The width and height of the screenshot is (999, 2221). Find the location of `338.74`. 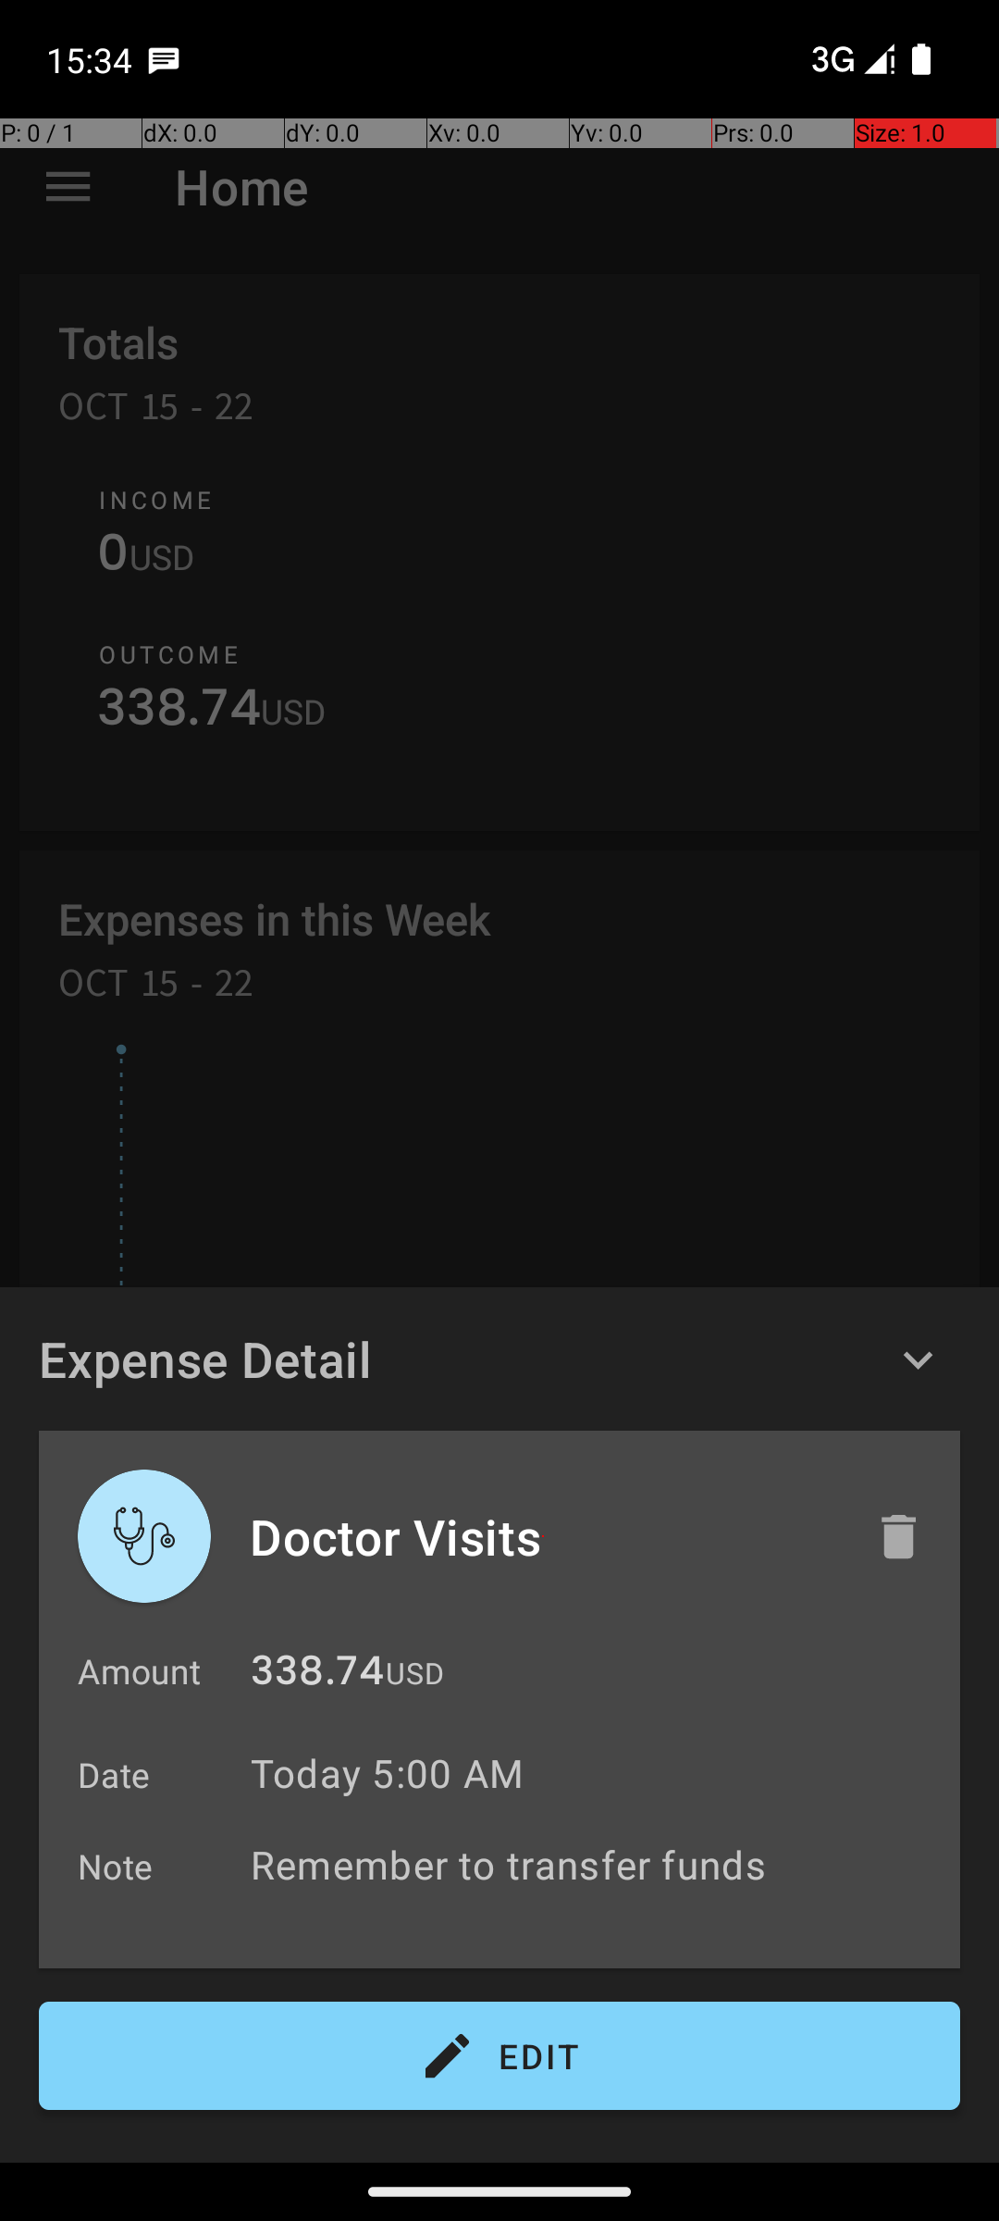

338.74 is located at coordinates (317, 1675).